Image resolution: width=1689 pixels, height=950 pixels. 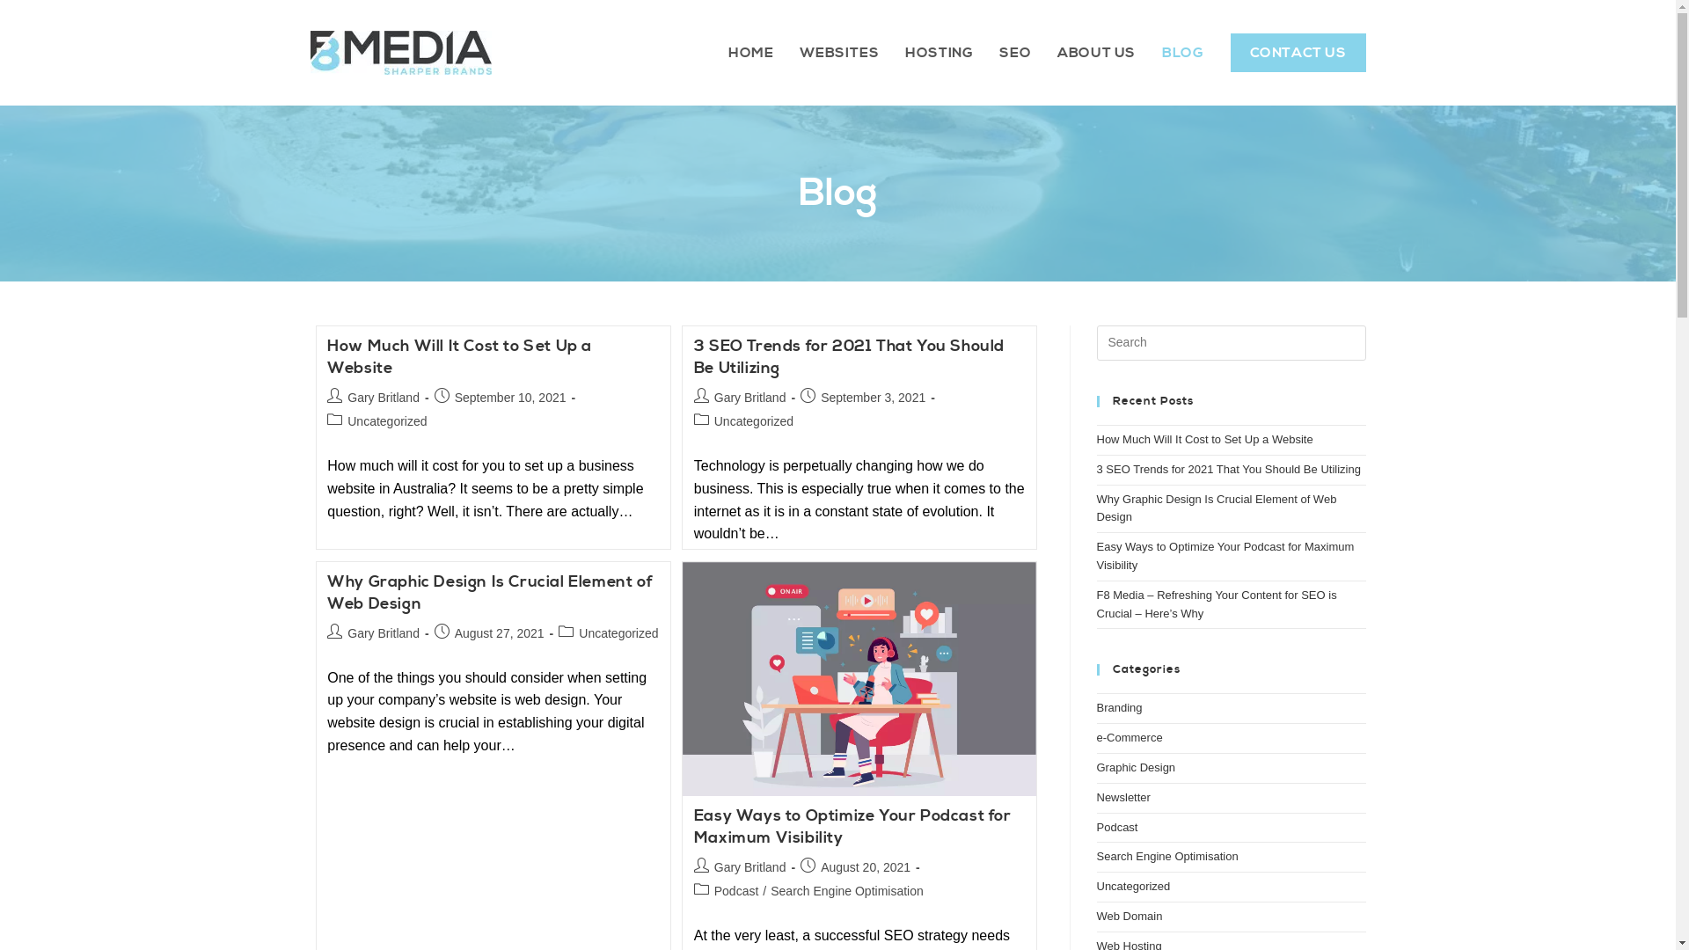 I want to click on 3 SEO Trends for 2021 That You Should Be Utilizing, so click(x=1228, y=470).